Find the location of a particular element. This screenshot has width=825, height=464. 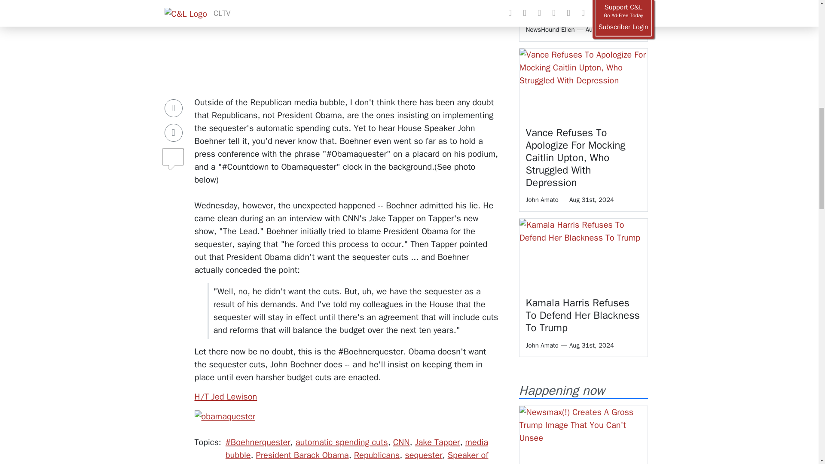

Jake Tapper is located at coordinates (437, 443).